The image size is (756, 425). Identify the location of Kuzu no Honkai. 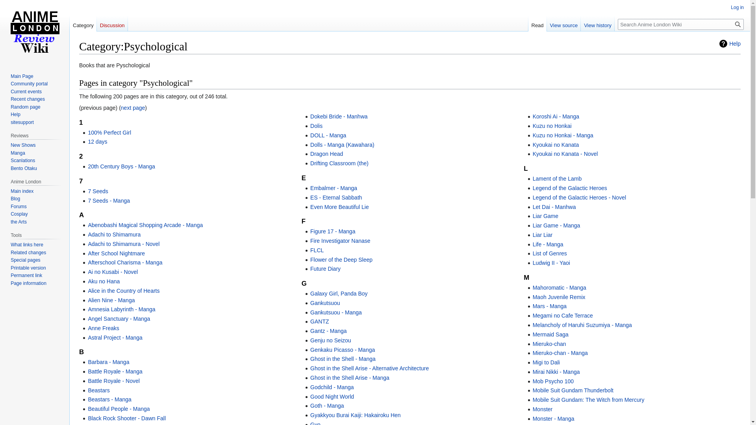
(552, 126).